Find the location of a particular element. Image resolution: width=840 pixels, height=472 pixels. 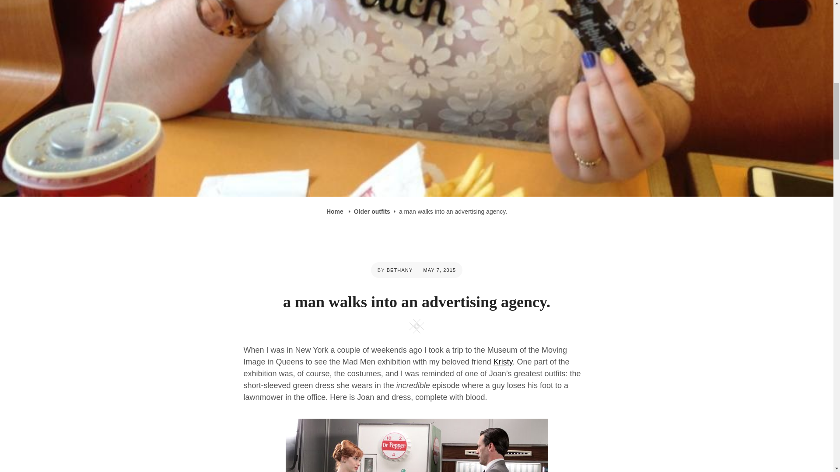

MAY 7, 2015 is located at coordinates (439, 270).